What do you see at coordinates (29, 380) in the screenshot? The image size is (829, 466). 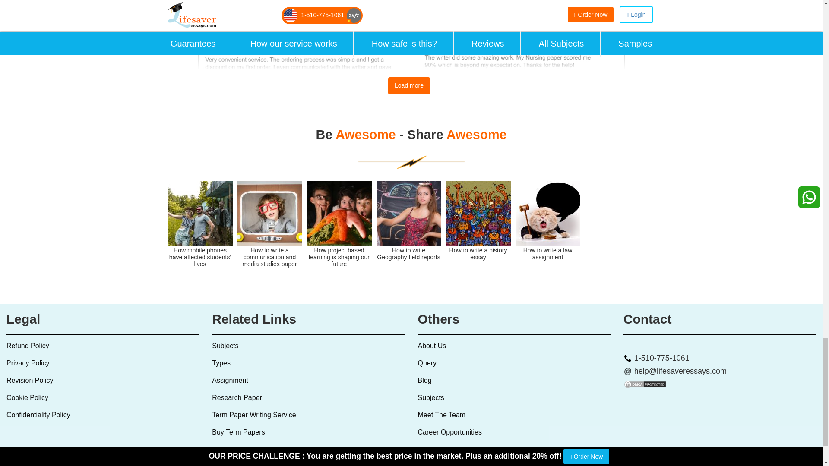 I see `Revision Policy` at bounding box center [29, 380].